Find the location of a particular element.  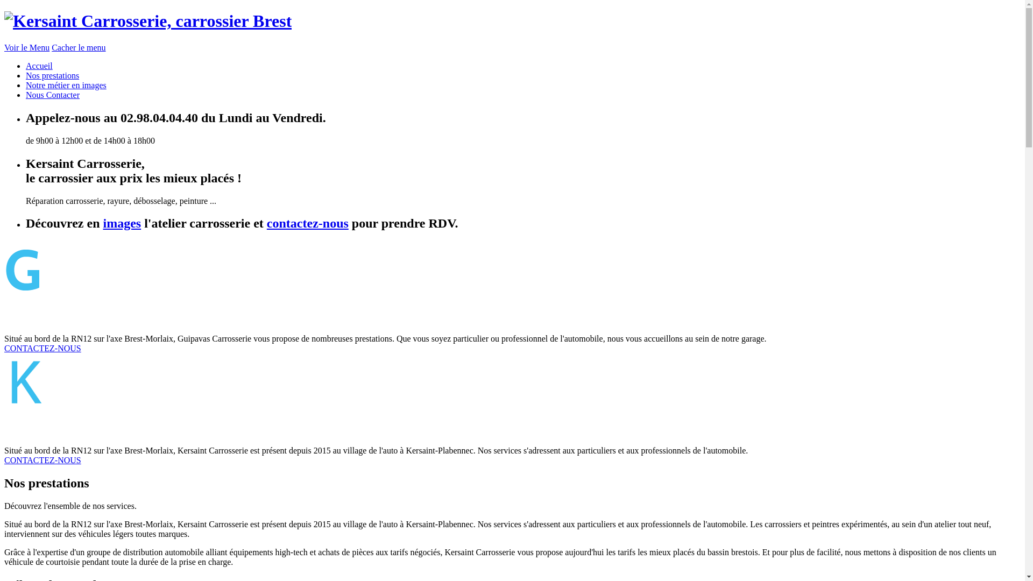

Cacher le menu is located at coordinates (79, 47).